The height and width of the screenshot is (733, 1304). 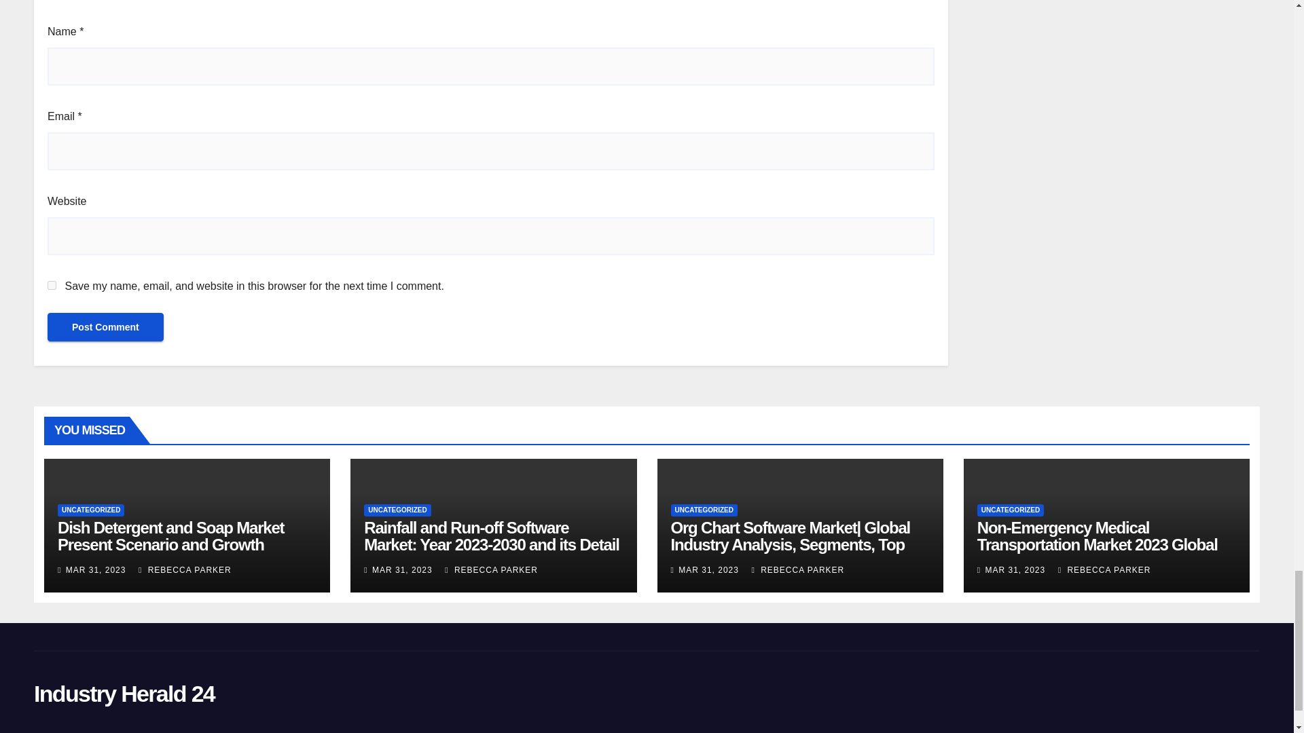 What do you see at coordinates (105, 327) in the screenshot?
I see `Post Comment` at bounding box center [105, 327].